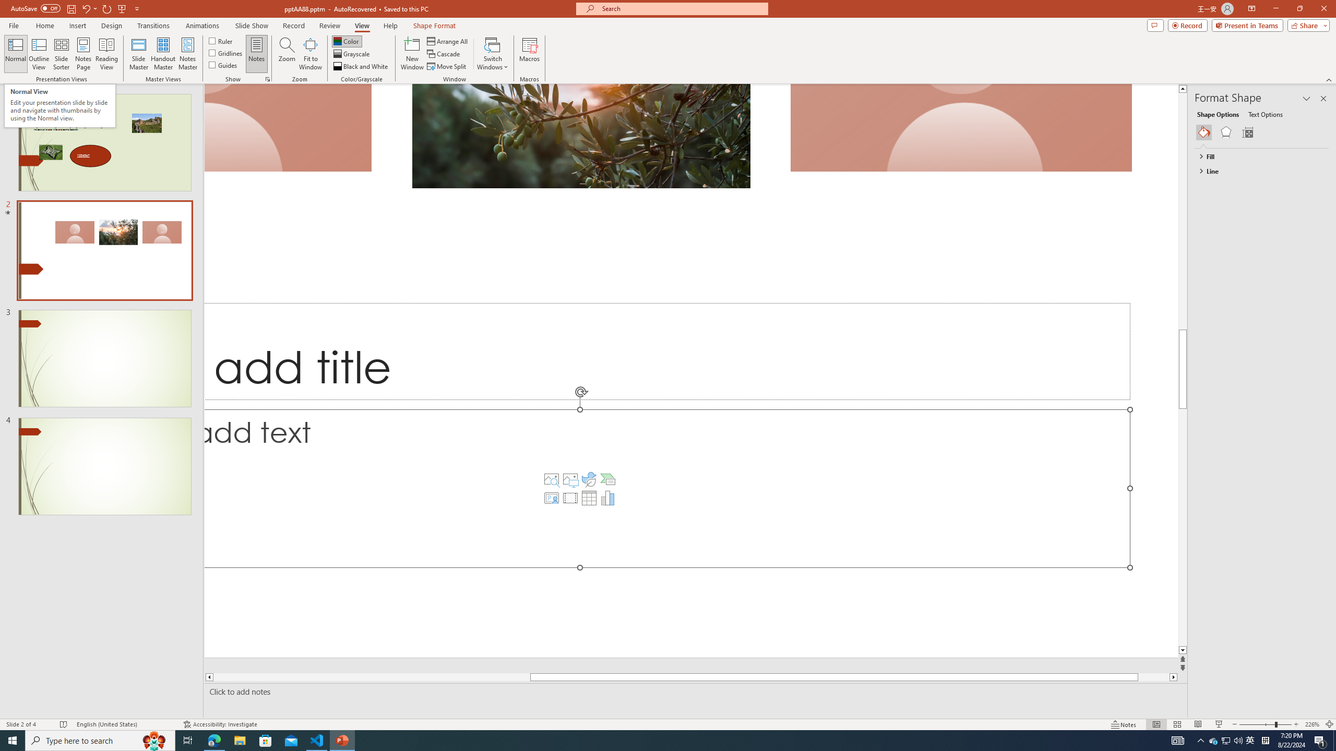 Image resolution: width=1336 pixels, height=751 pixels. Describe the element at coordinates (448, 41) in the screenshot. I see `Arrange All` at that location.